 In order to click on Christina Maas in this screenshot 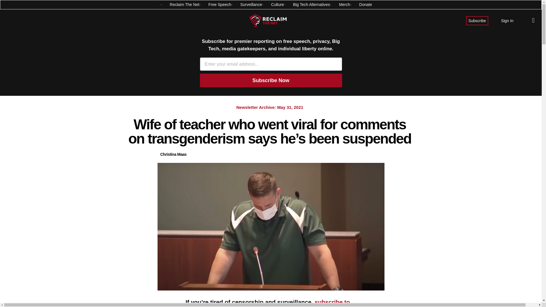, I will do `click(173, 155)`.